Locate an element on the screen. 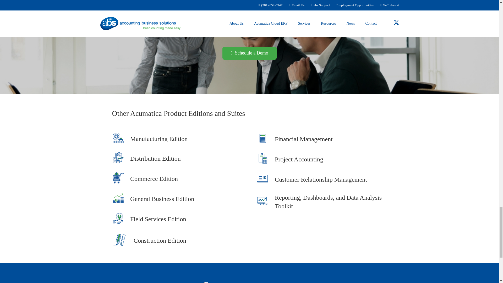 Image resolution: width=503 pixels, height=283 pixels. Acumatica Cloud ERP: General Business Edition is located at coordinates (162, 199).